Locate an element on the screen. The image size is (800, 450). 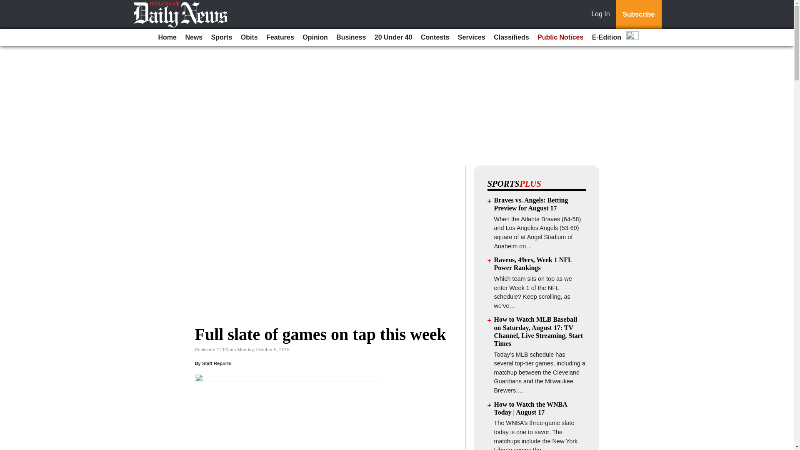
Home is located at coordinates (167, 37).